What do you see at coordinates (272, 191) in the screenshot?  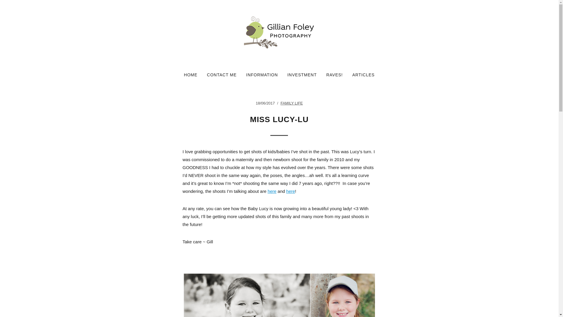 I see `here` at bounding box center [272, 191].